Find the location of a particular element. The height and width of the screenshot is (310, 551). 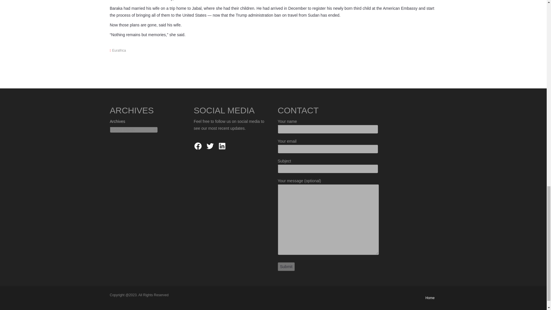

Submit is located at coordinates (286, 266).